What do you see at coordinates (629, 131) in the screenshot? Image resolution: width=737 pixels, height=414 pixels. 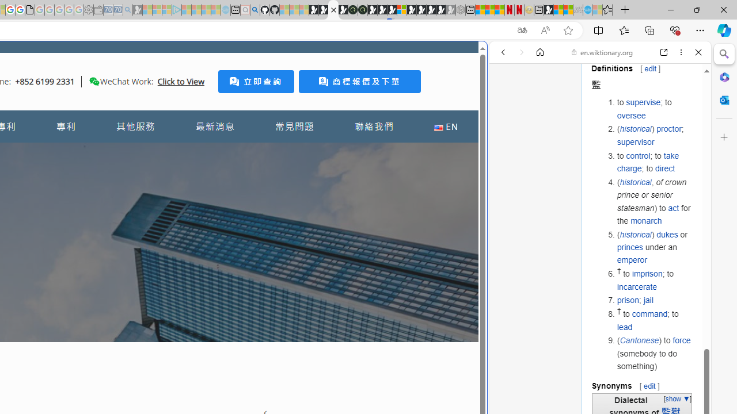 I see `SEARCH TOOLS` at bounding box center [629, 131].